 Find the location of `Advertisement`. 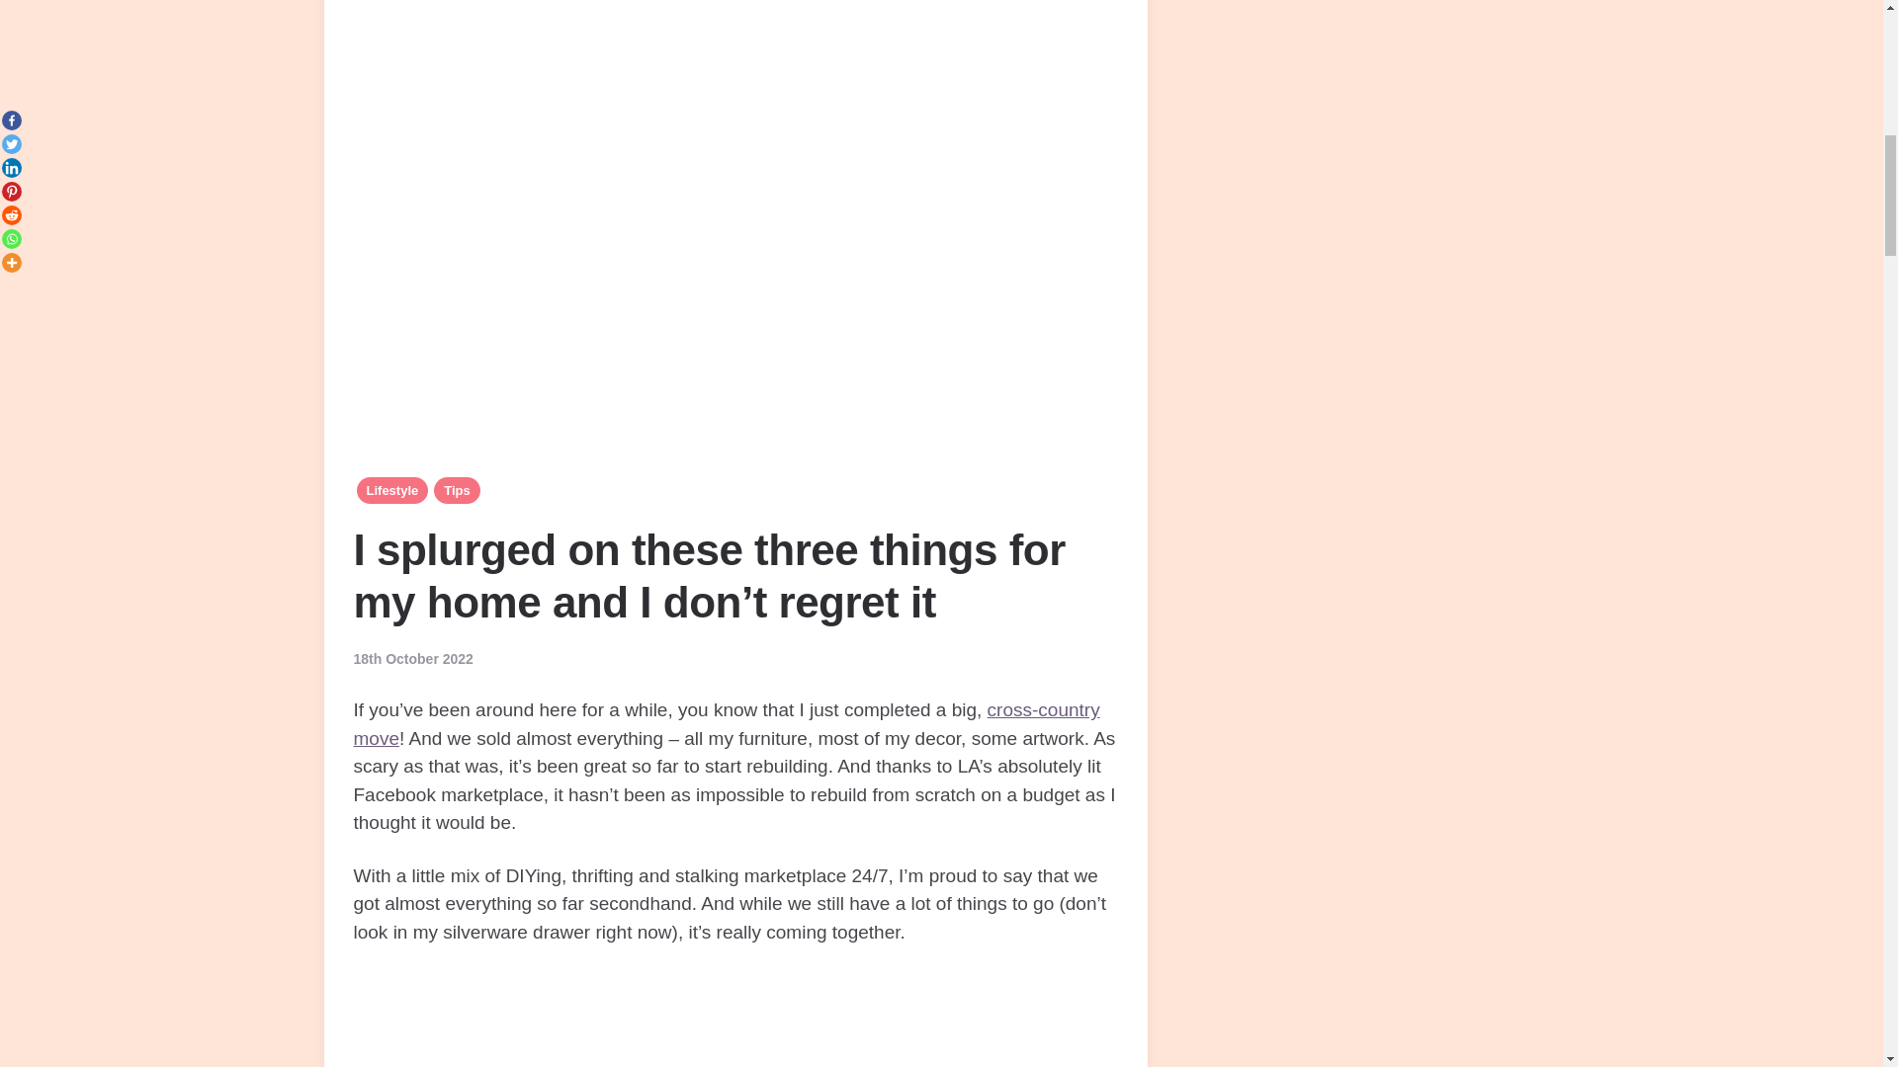

Advertisement is located at coordinates (735, 1019).